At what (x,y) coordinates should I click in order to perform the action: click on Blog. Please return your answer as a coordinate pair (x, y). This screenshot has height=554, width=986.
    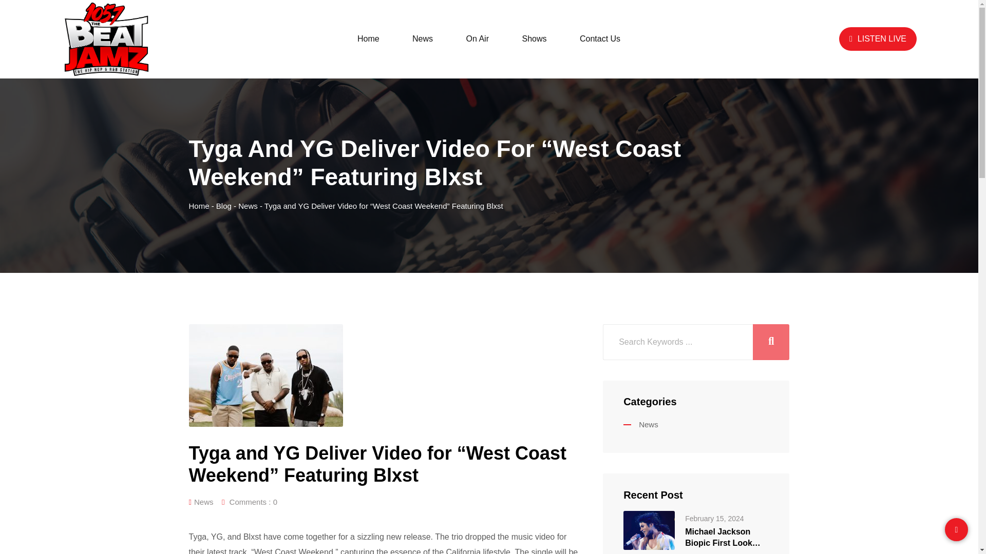
    Looking at the image, I should click on (224, 206).